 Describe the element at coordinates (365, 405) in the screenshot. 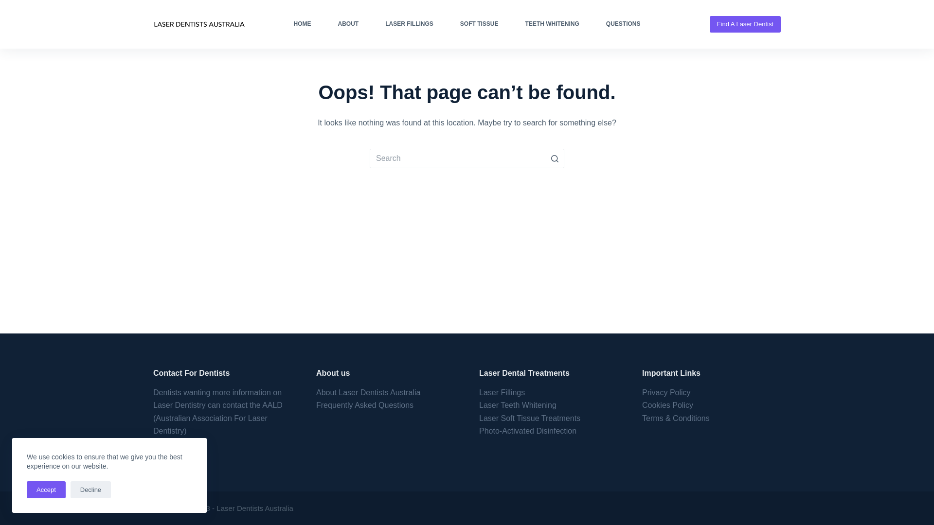

I see `Frequently Asked Questions` at that location.